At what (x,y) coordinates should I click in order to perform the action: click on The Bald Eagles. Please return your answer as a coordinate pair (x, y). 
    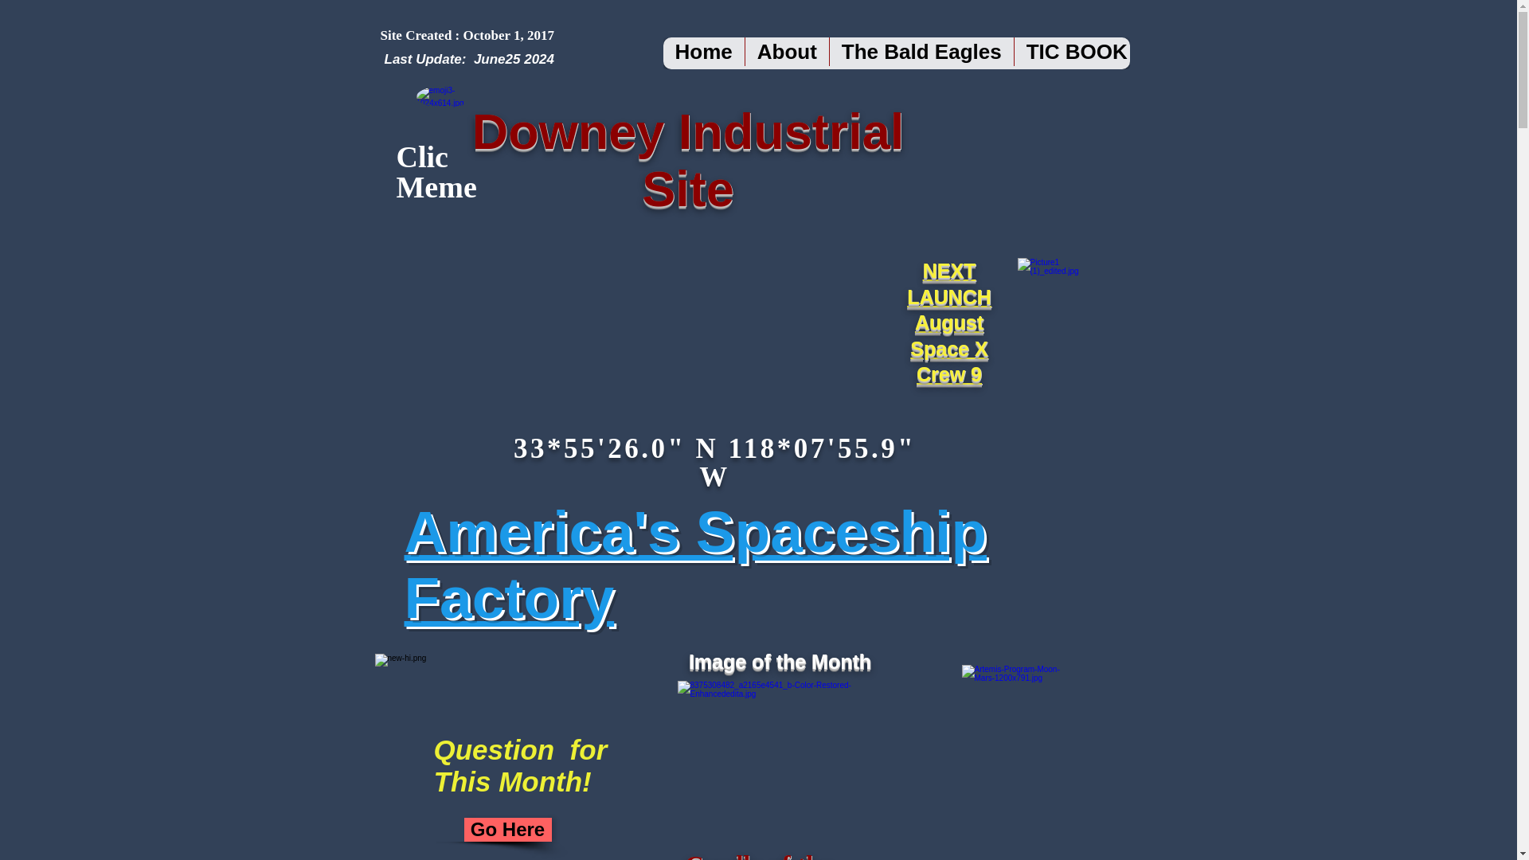
    Looking at the image, I should click on (921, 53).